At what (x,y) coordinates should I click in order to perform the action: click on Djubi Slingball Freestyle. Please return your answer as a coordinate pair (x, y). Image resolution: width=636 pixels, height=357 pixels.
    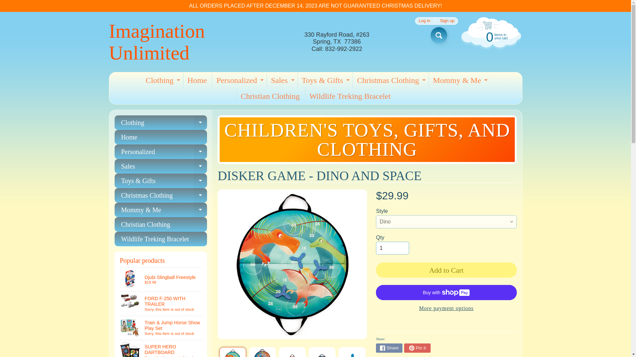
    Looking at the image, I should click on (197, 80).